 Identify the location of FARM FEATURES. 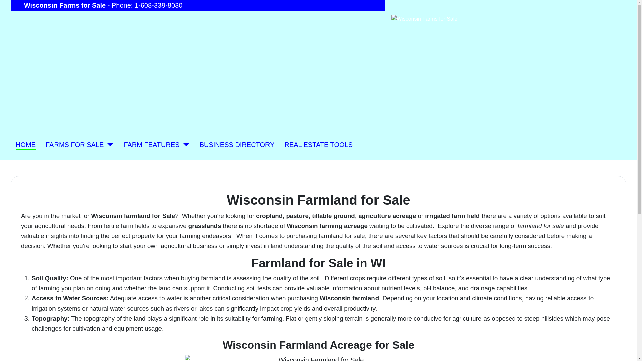
(151, 144).